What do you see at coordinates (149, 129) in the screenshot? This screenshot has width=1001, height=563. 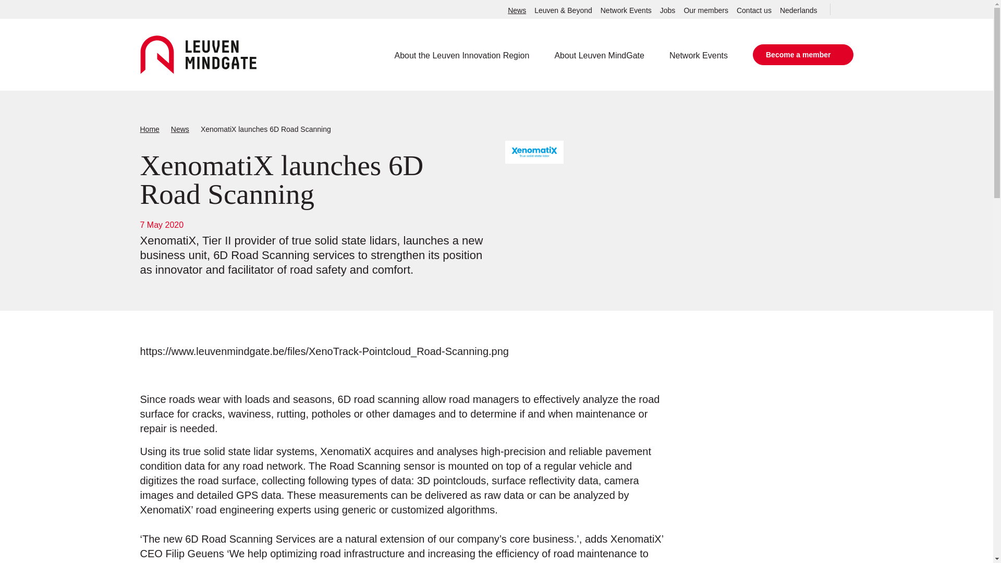 I see `Home` at bounding box center [149, 129].